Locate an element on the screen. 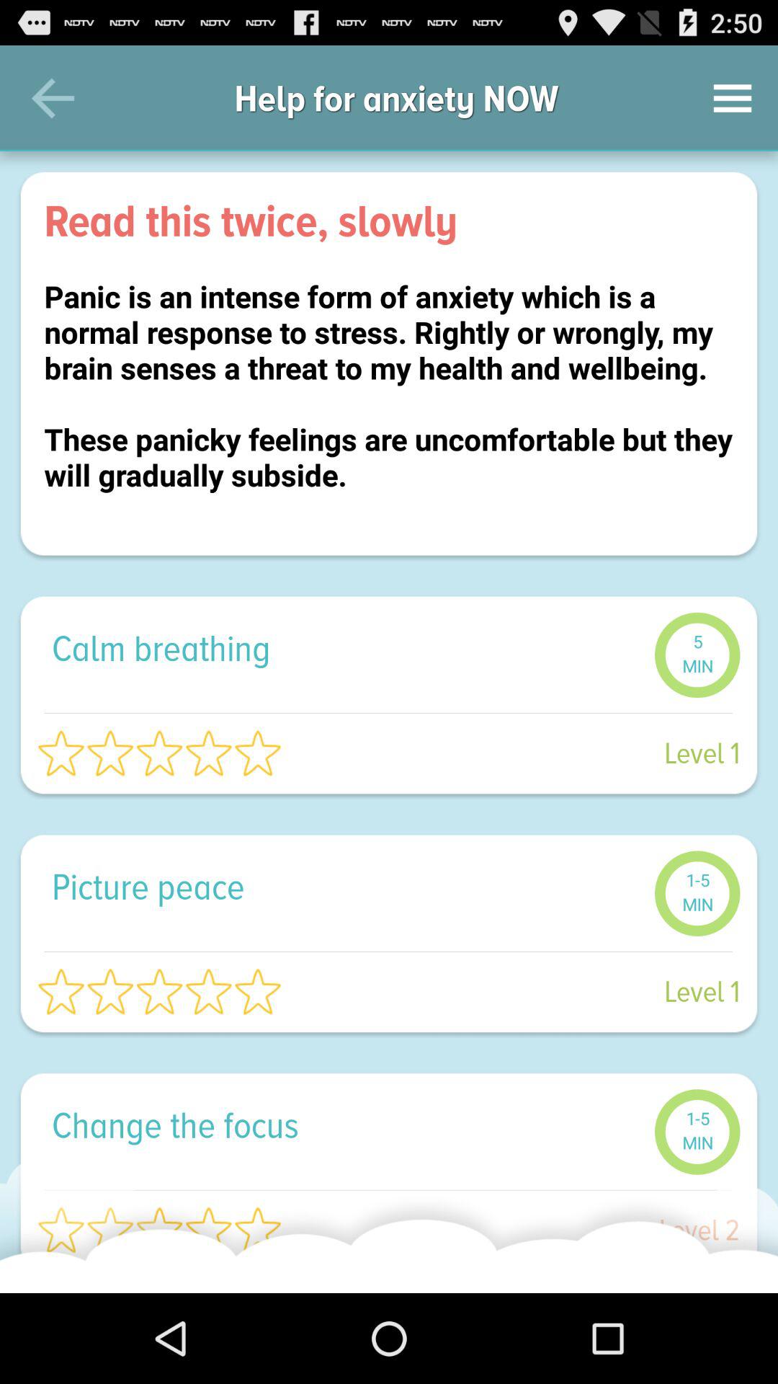 This screenshot has height=1384, width=778. tap the item next to help for anxiety item is located at coordinates (53, 98).